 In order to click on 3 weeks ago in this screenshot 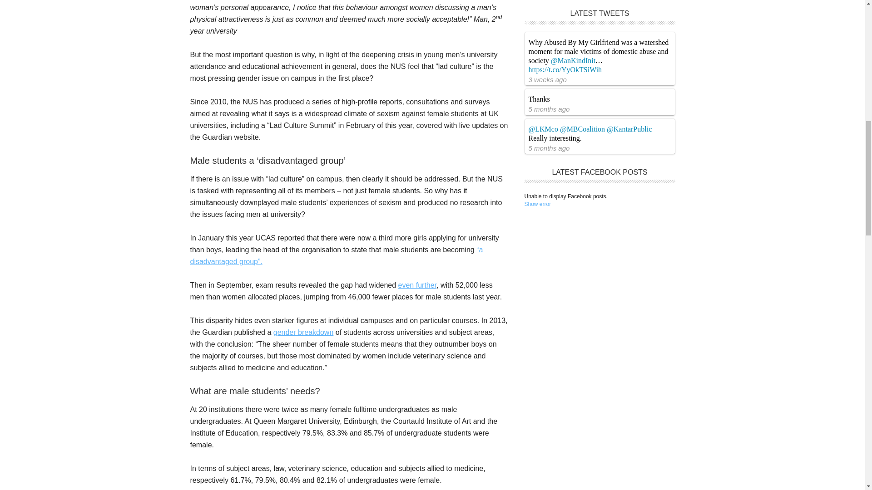, I will do `click(548, 79)`.